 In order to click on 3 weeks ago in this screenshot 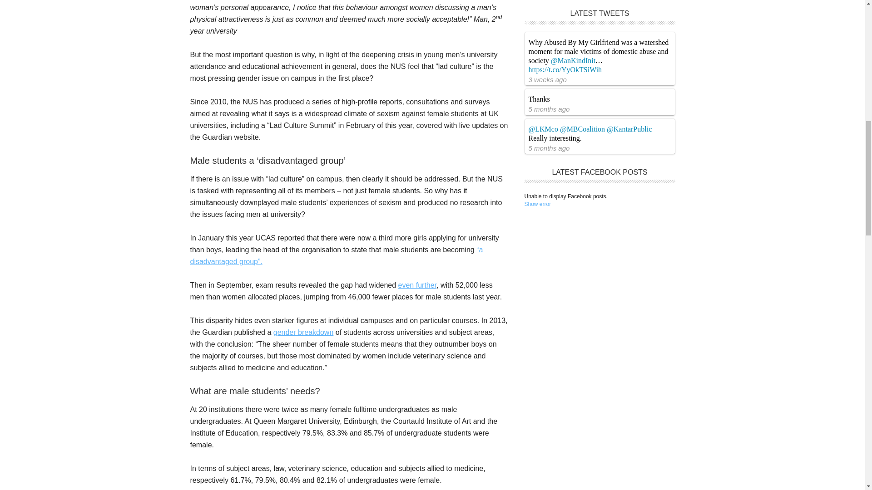, I will do `click(548, 79)`.